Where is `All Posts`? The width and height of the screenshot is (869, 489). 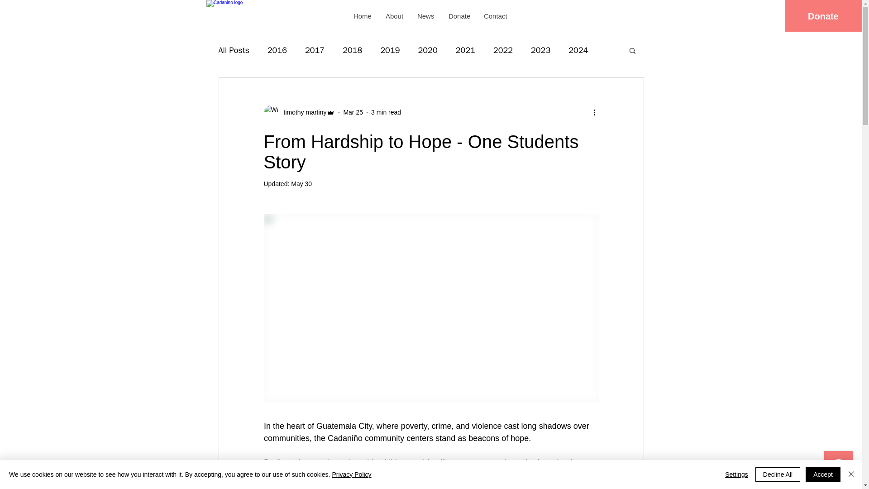
All Posts is located at coordinates (233, 50).